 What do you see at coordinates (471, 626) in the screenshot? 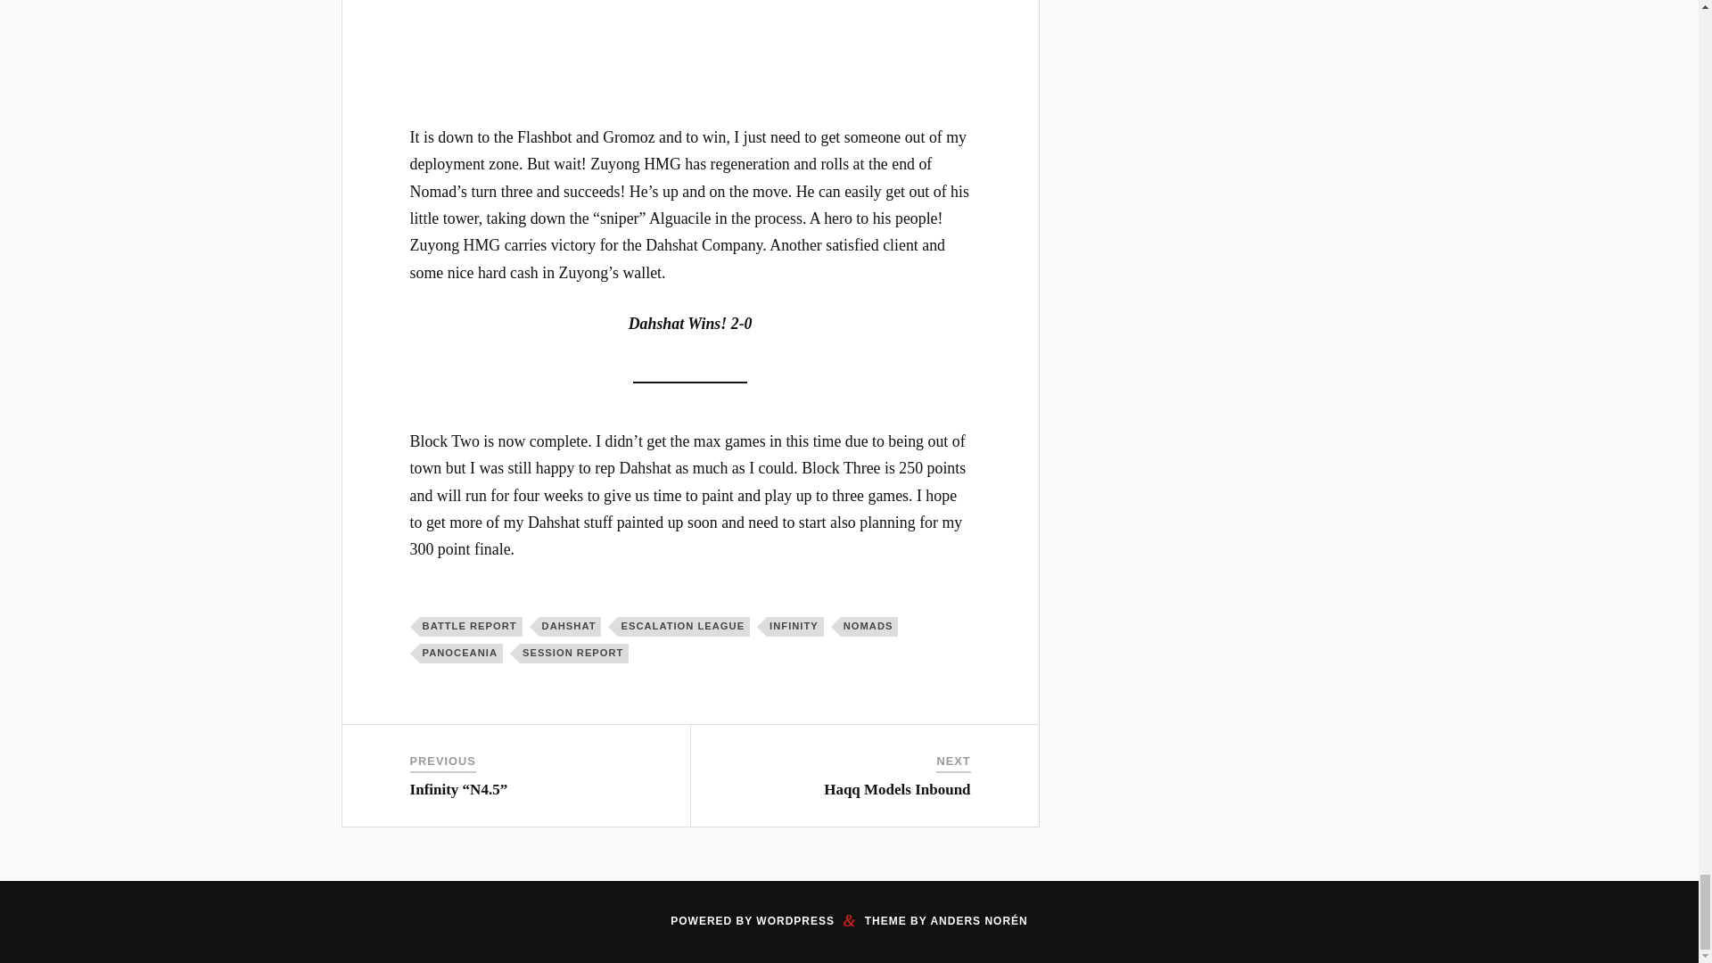
I see `BATTLE REPORT` at bounding box center [471, 626].